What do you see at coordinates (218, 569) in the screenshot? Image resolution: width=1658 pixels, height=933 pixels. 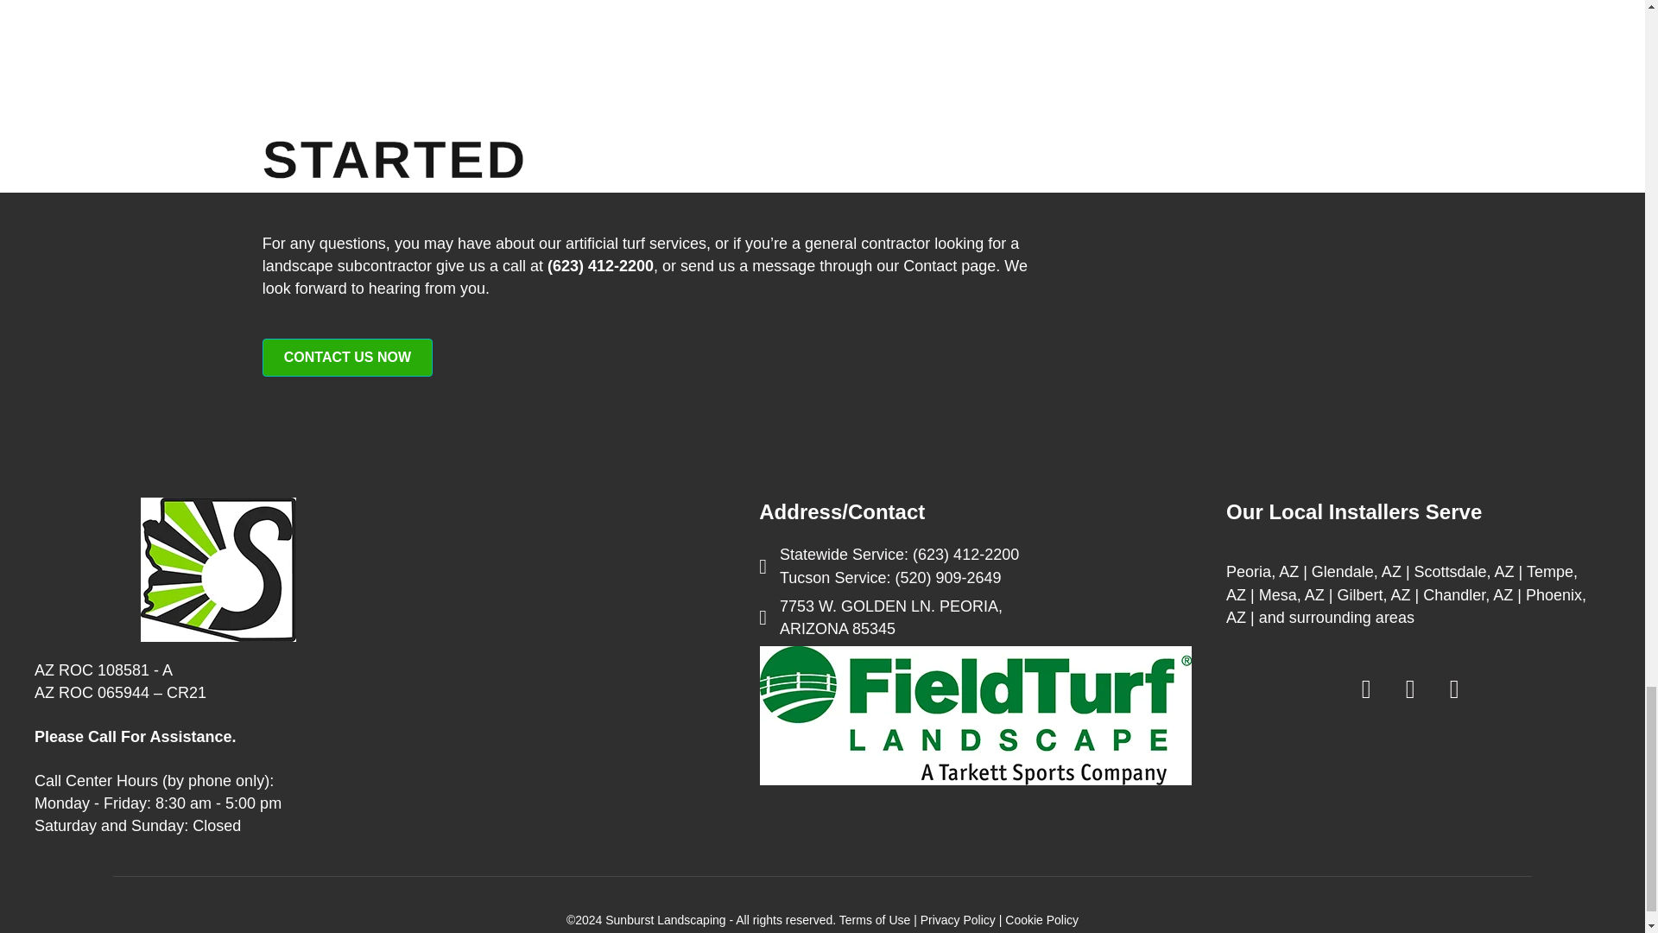 I see `Sunburst S in AZ State Shape` at bounding box center [218, 569].